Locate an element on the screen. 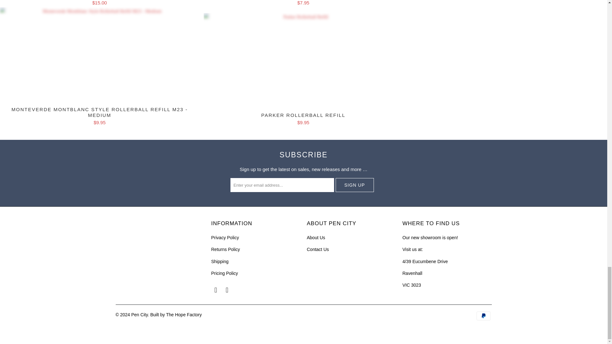  Sign Up is located at coordinates (354, 185).